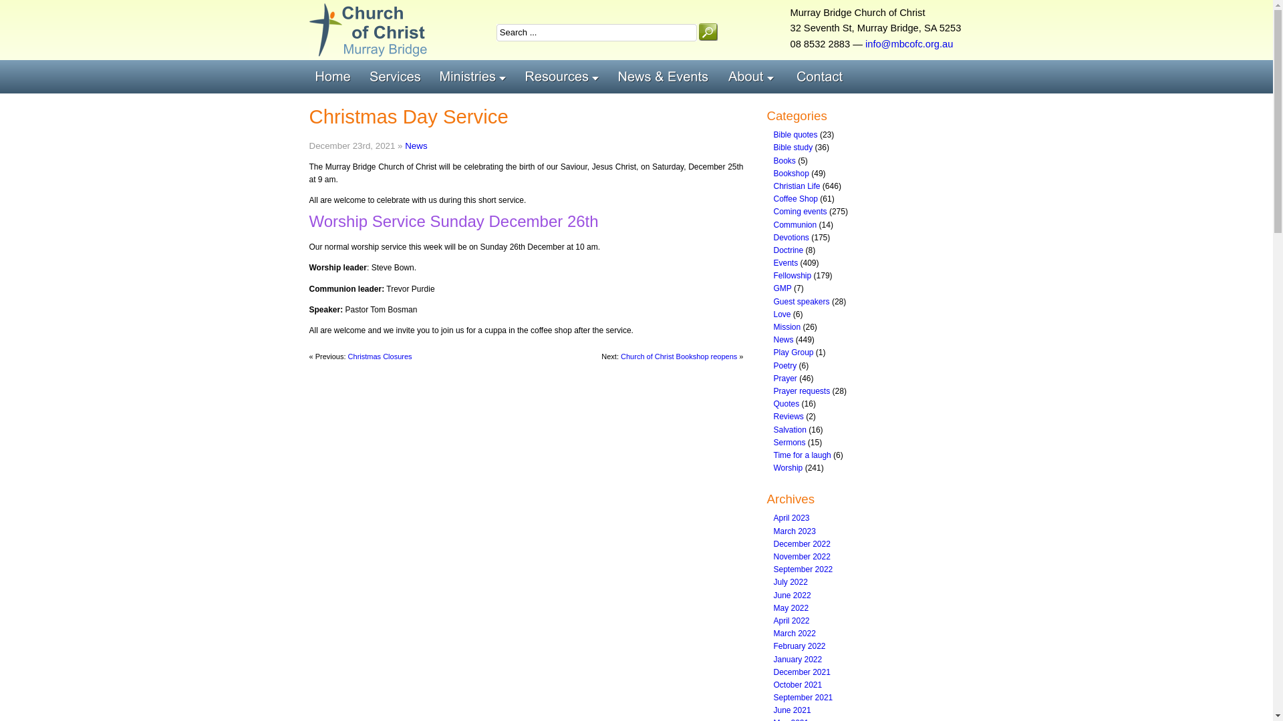  I want to click on About Us, so click(756, 77).